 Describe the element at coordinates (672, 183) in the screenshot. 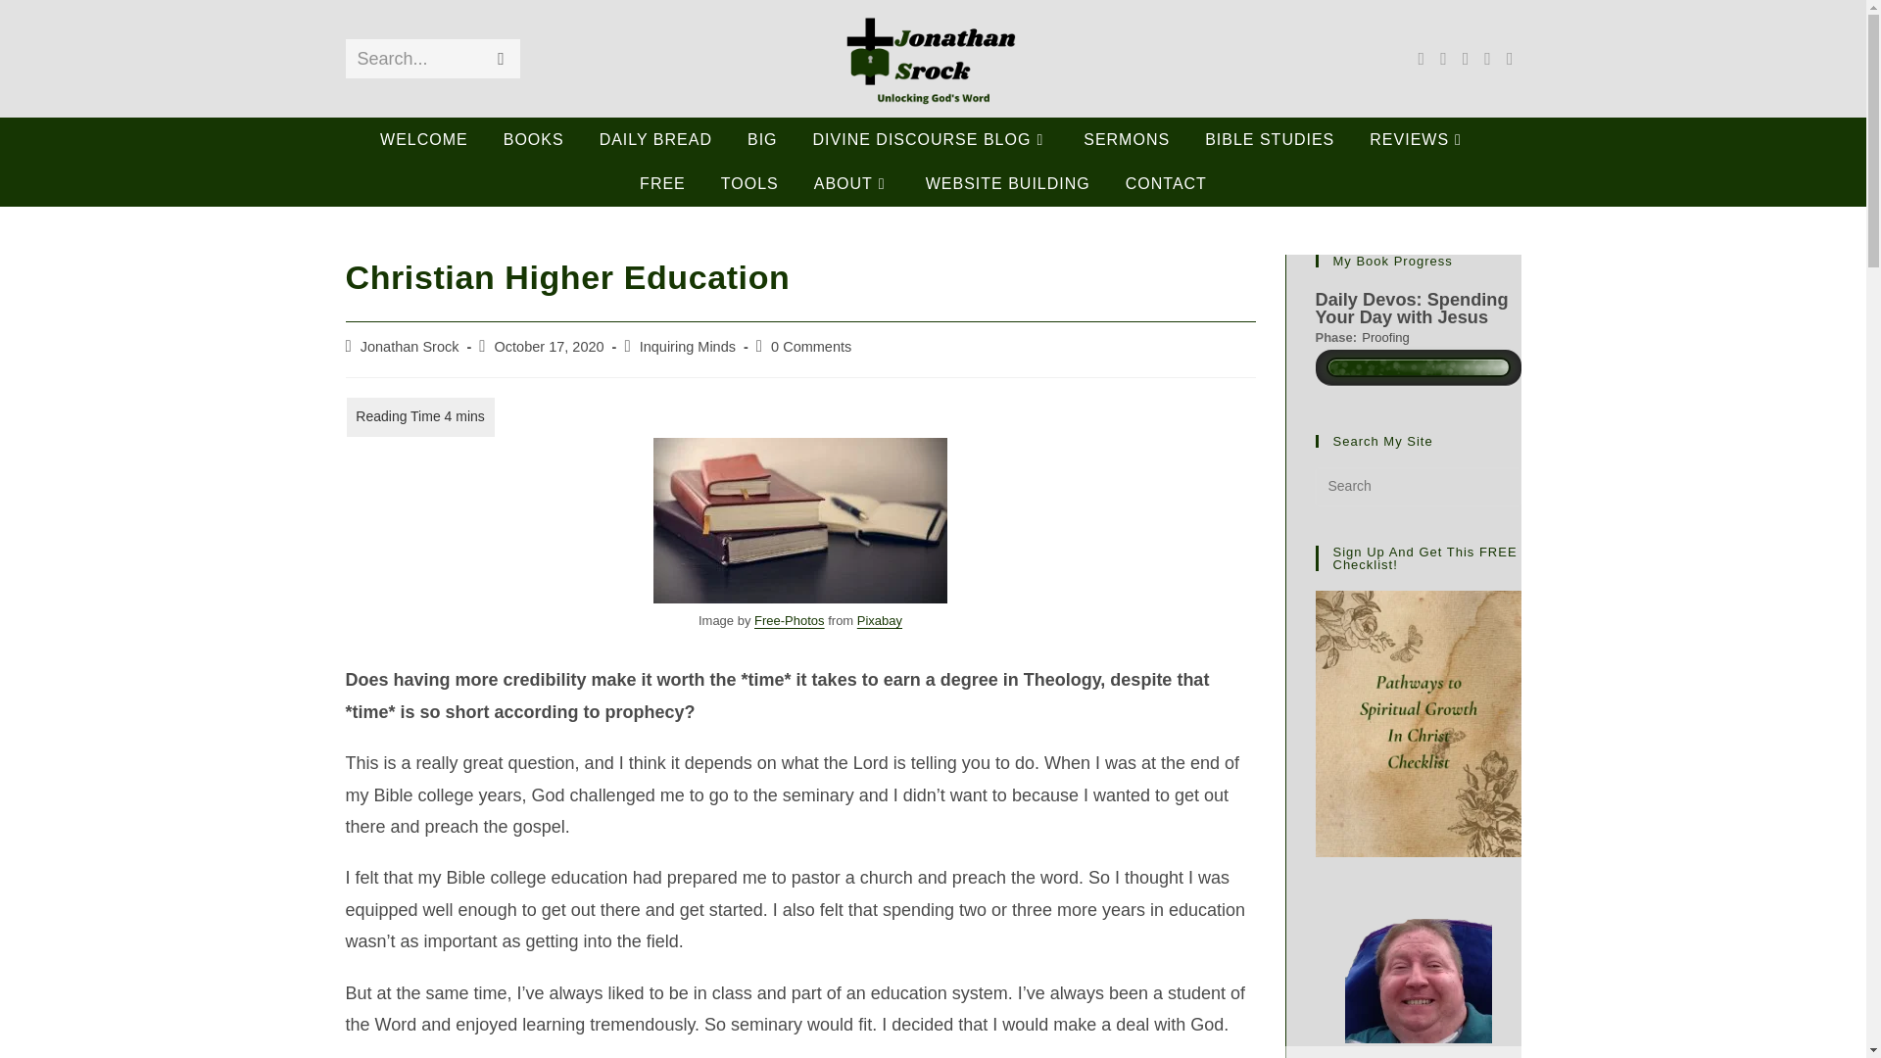

I see `FREE` at that location.